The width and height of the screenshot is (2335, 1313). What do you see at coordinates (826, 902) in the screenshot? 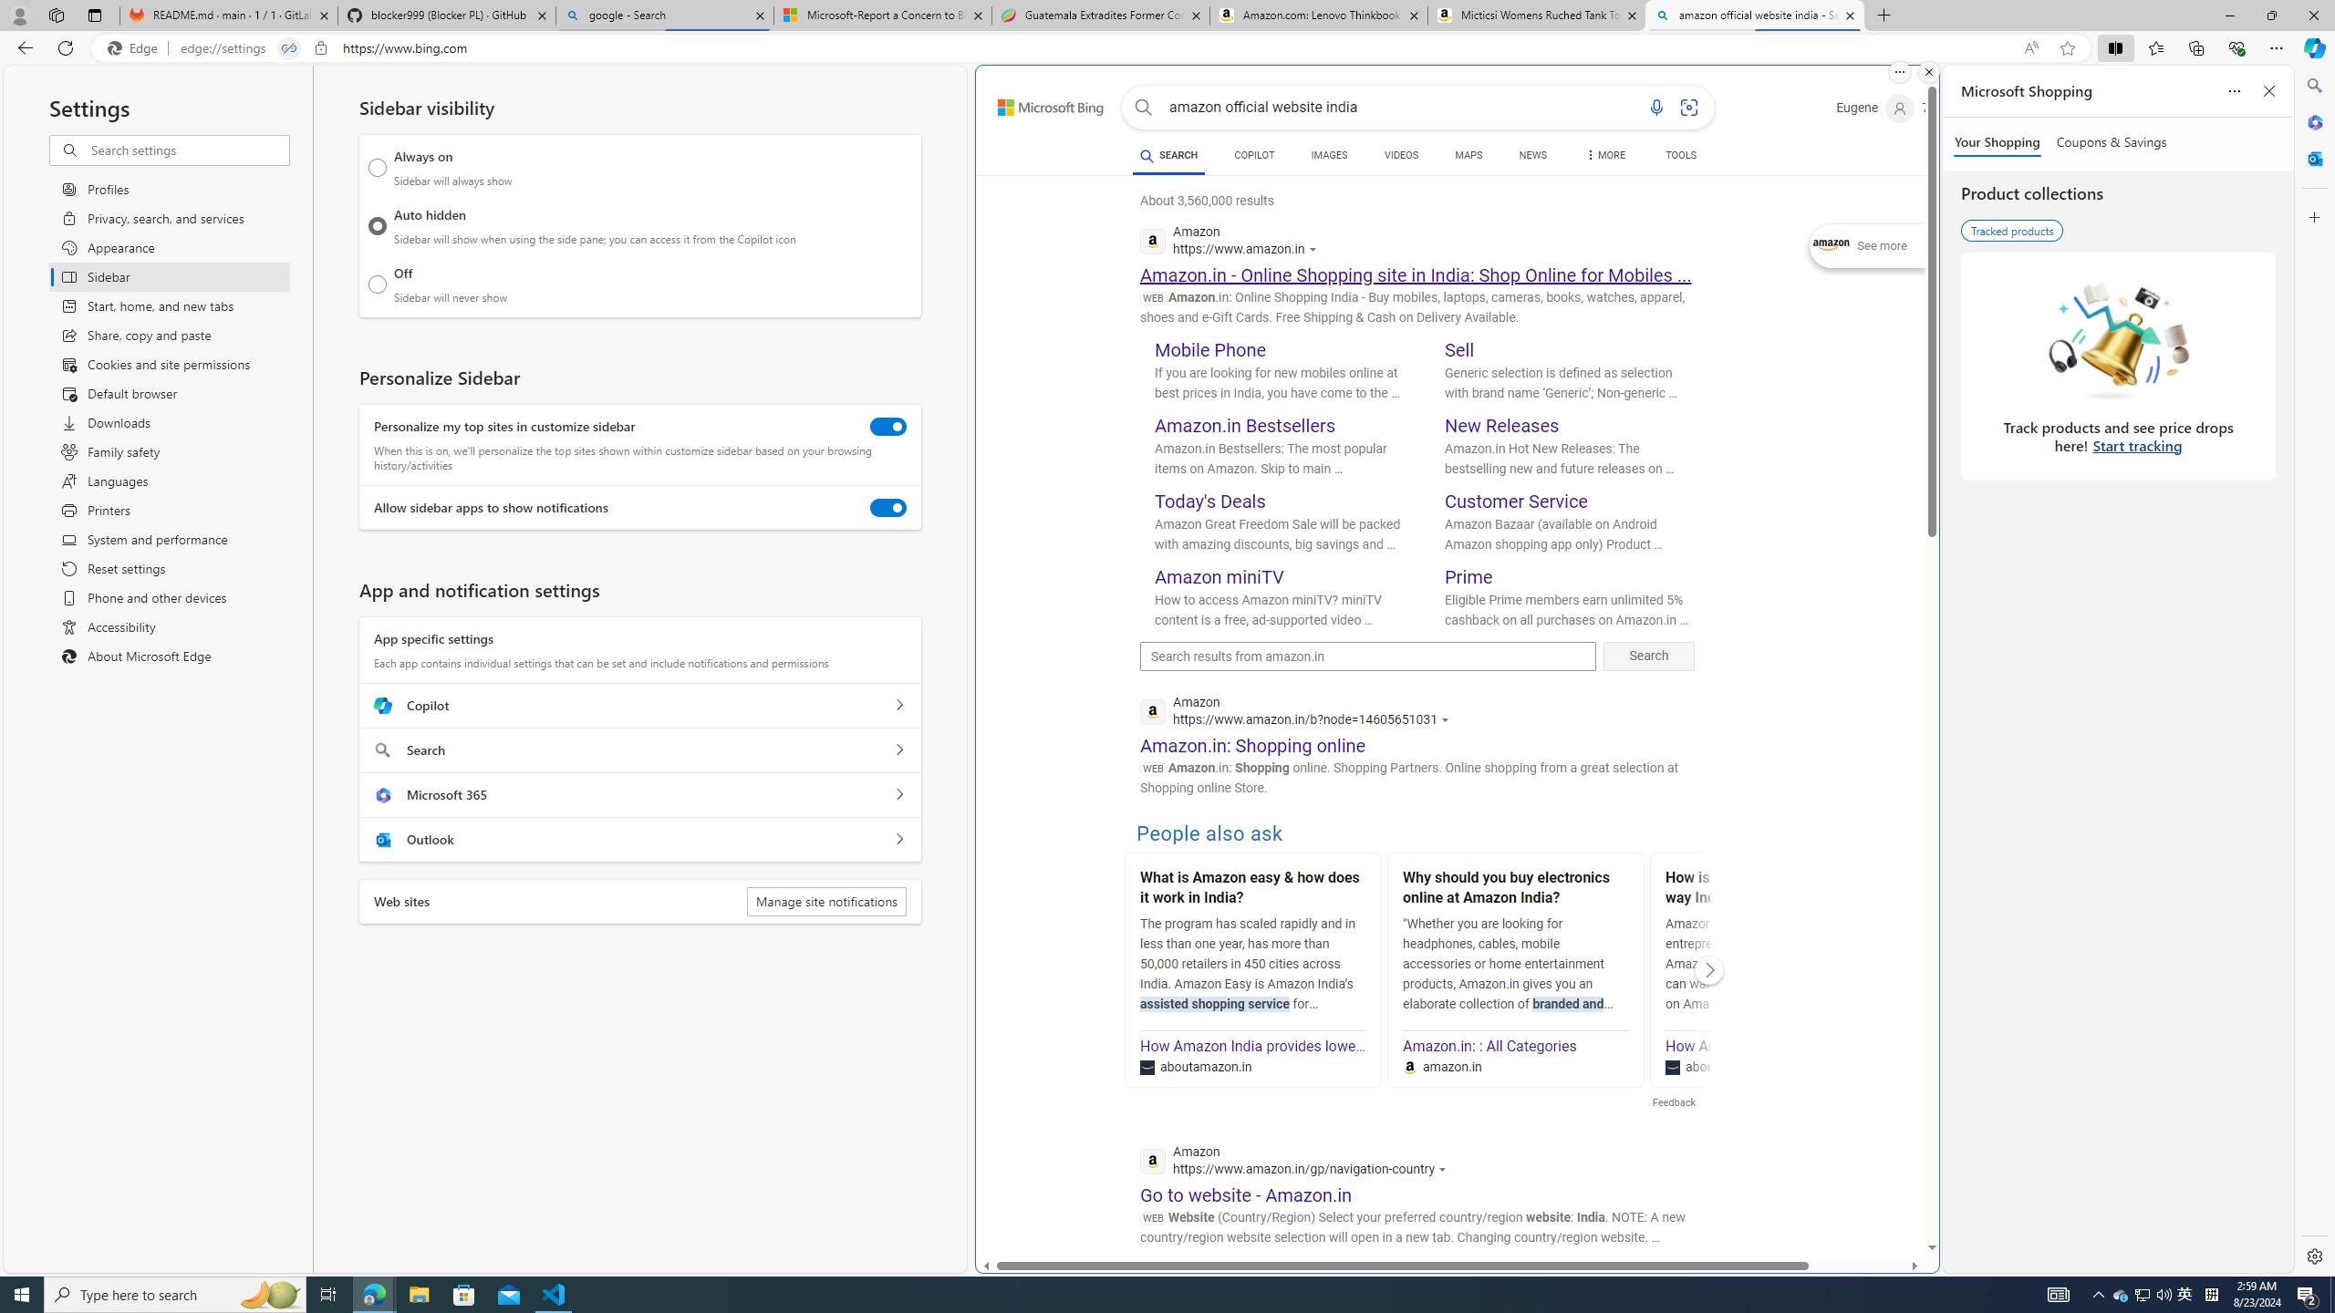
I see `Manage site notifications` at bounding box center [826, 902].